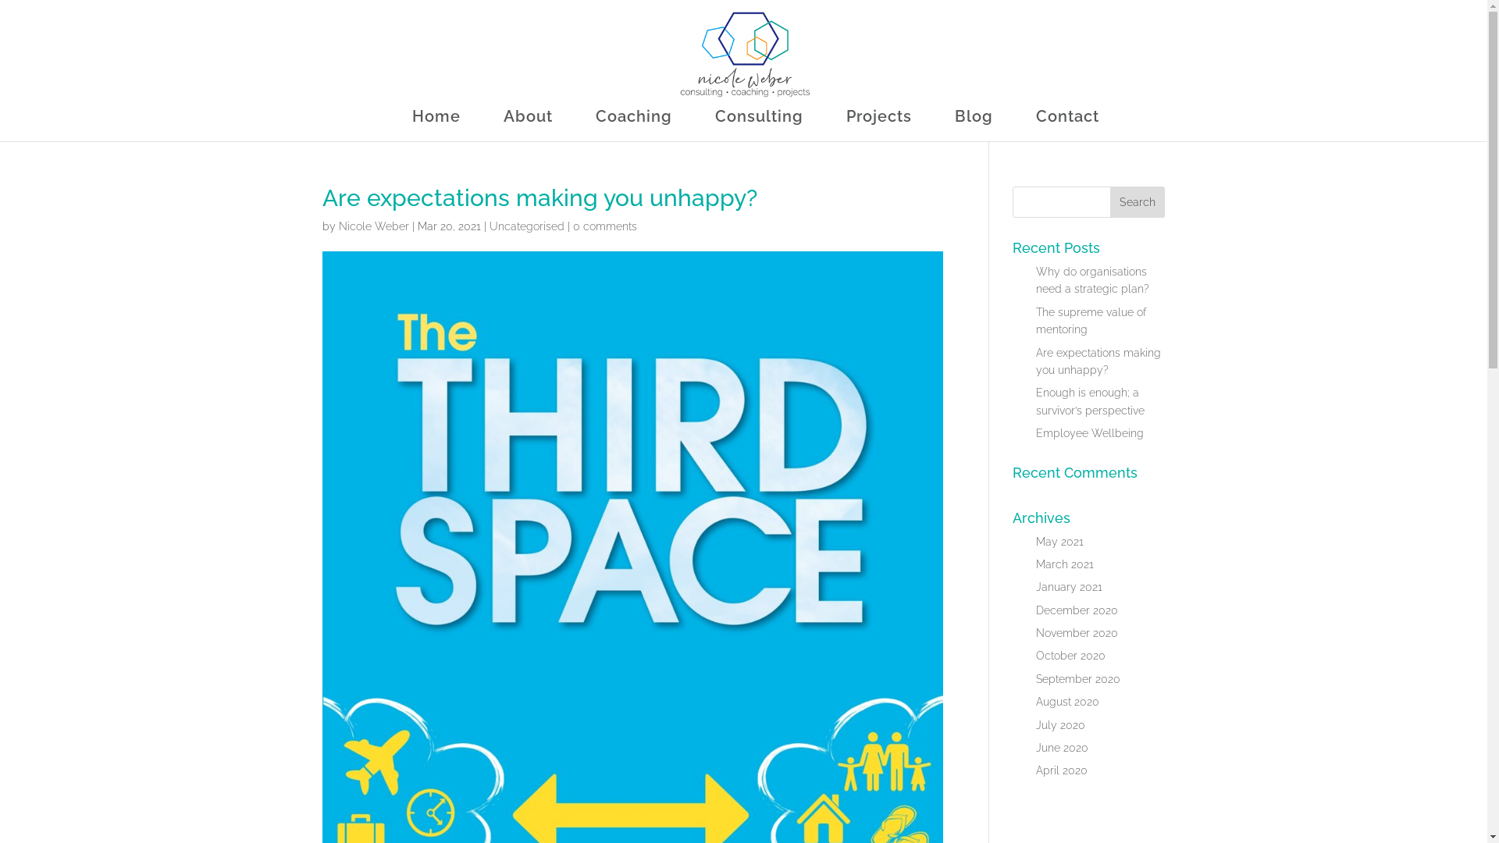 Image resolution: width=1499 pixels, height=843 pixels. Describe the element at coordinates (1066, 126) in the screenshot. I see `Contact` at that location.